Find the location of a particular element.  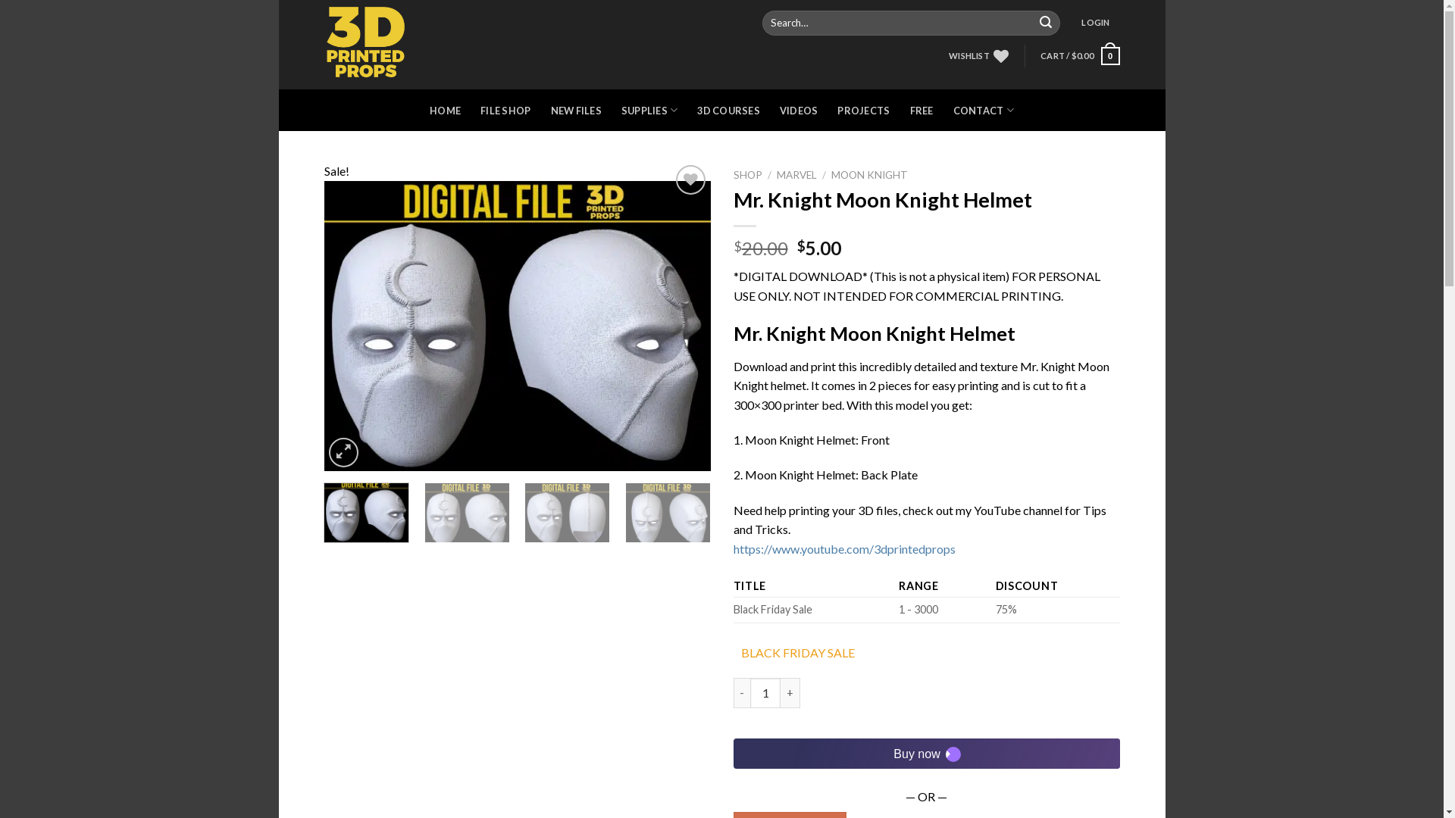

HOME is located at coordinates (446, 111).